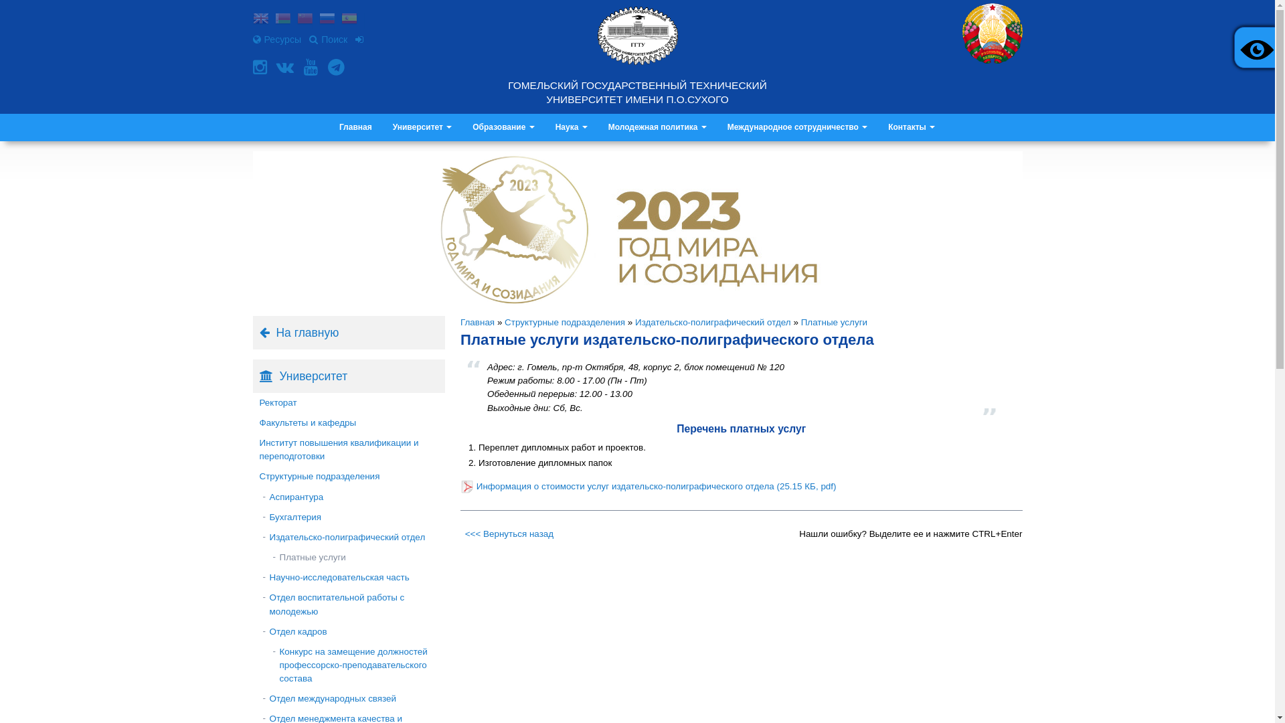 The height and width of the screenshot is (723, 1285). I want to click on Chinese (Simplified), so click(305, 20).